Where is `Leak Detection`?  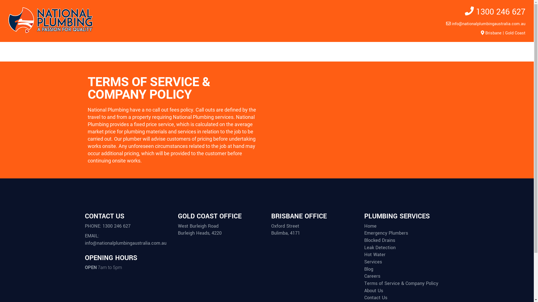 Leak Detection is located at coordinates (382, 248).